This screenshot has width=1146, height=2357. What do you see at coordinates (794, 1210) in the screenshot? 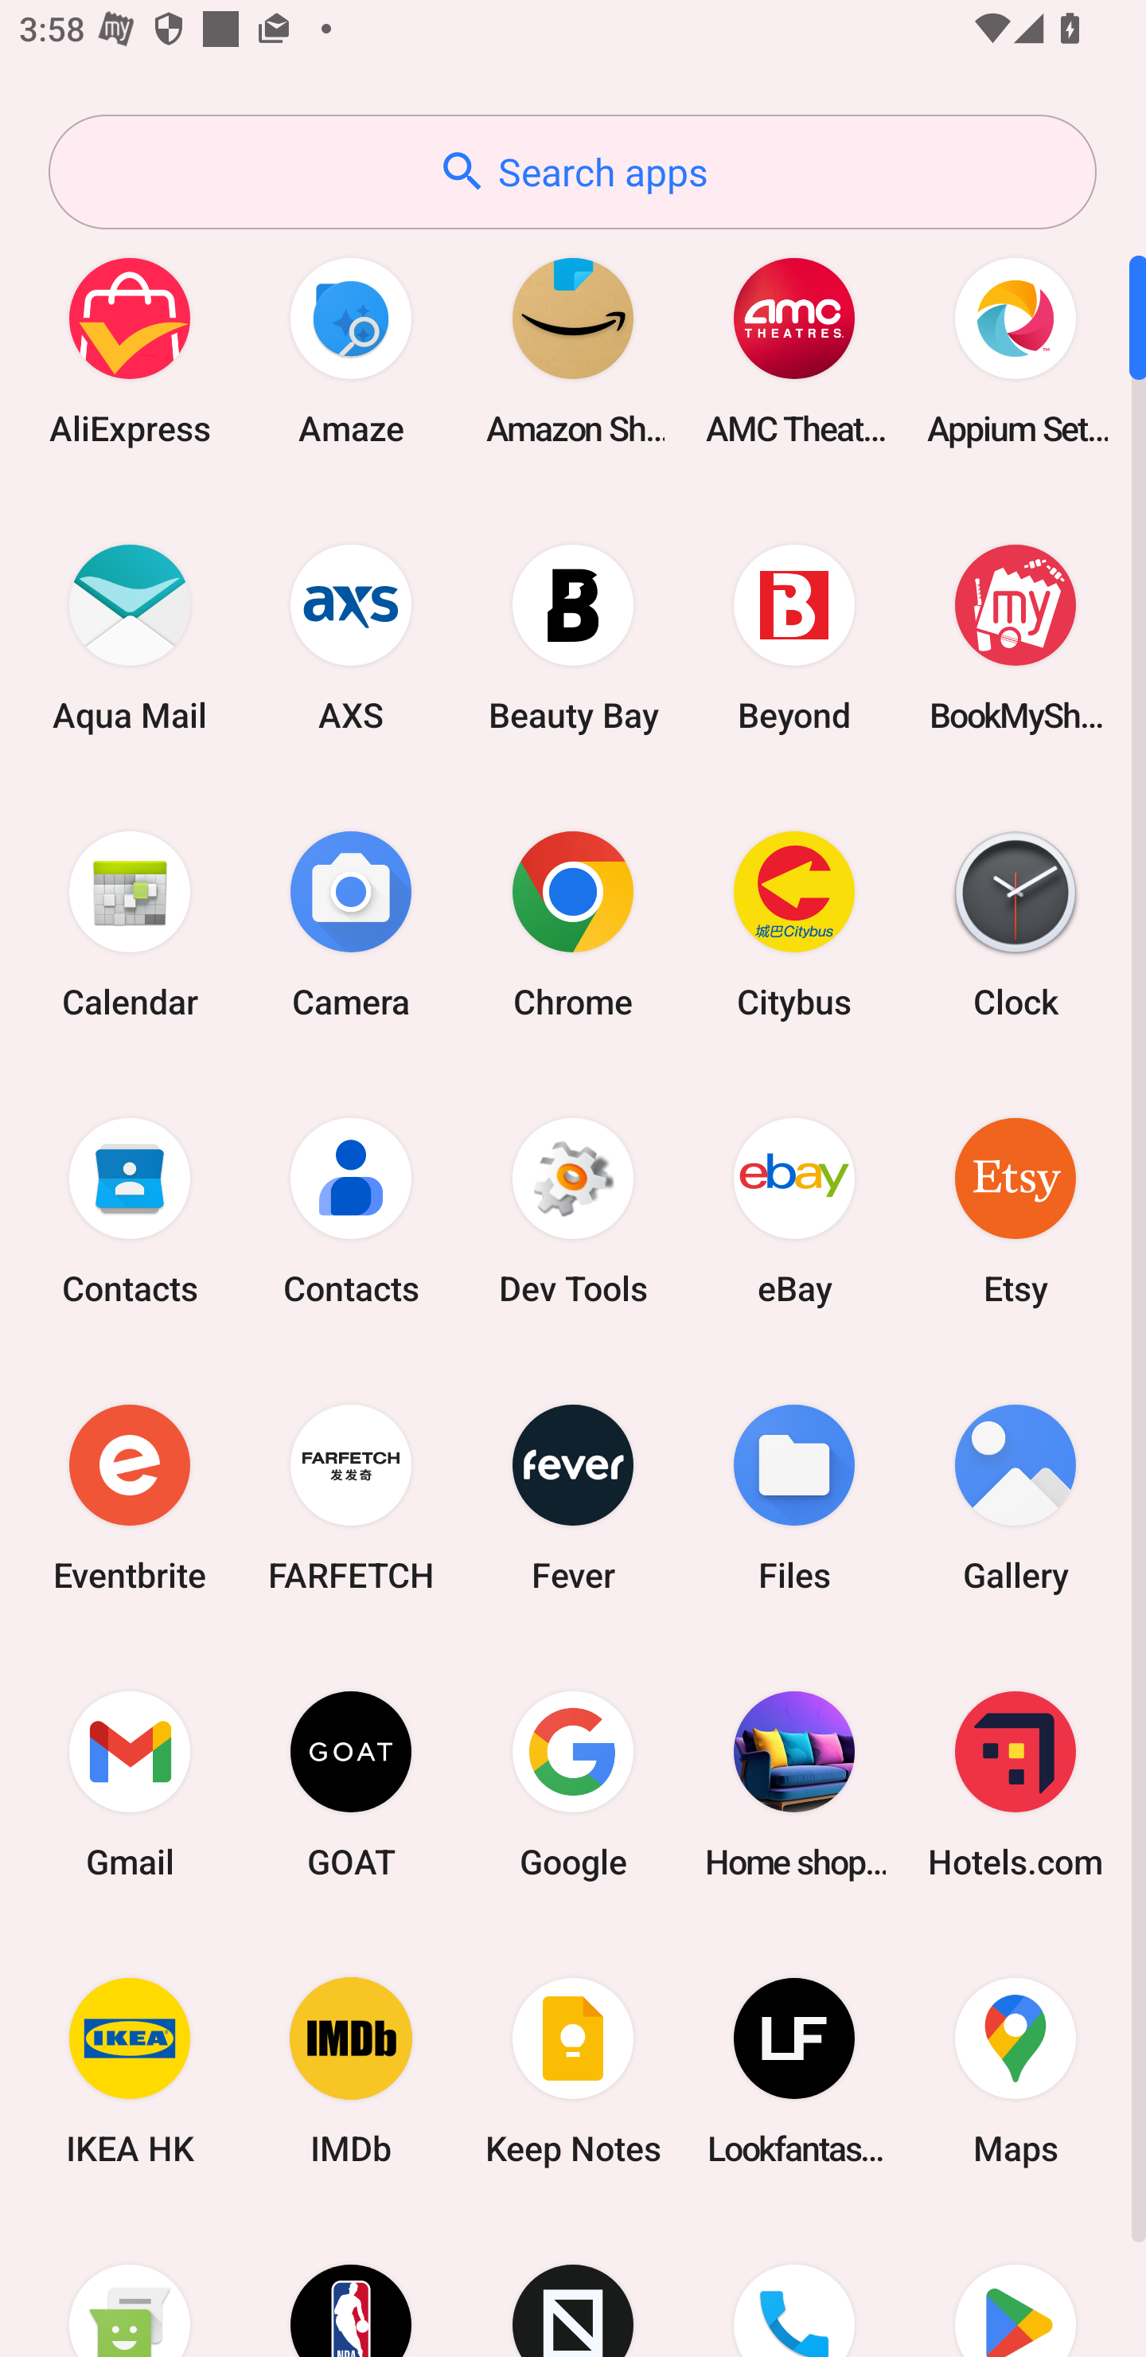
I see `eBay` at bounding box center [794, 1210].